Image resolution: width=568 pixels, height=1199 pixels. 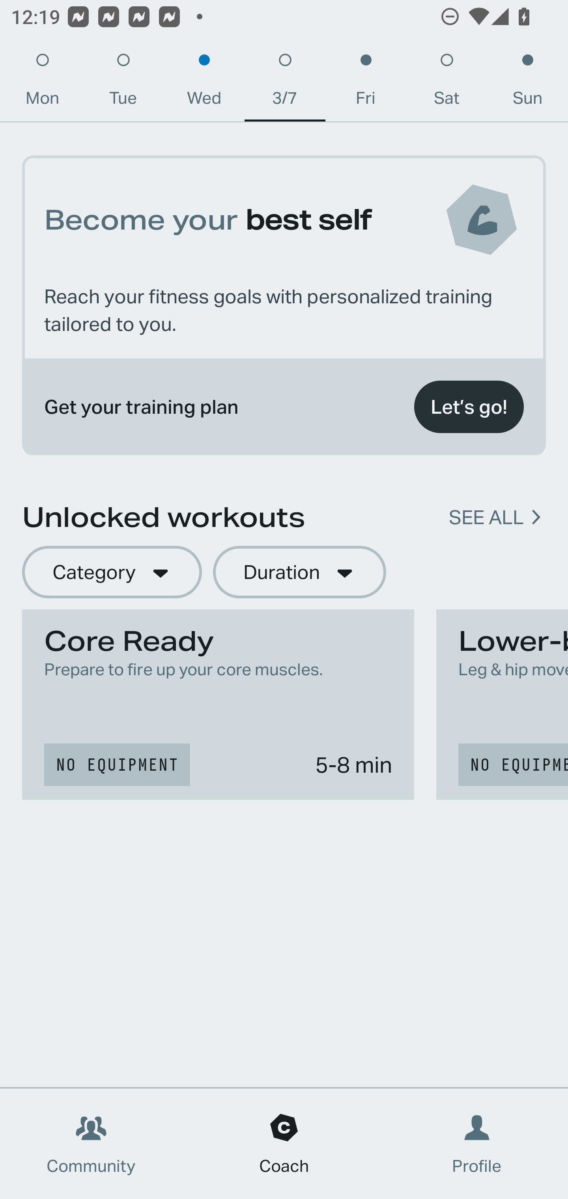 I want to click on 3/7, so click(x=285, y=83).